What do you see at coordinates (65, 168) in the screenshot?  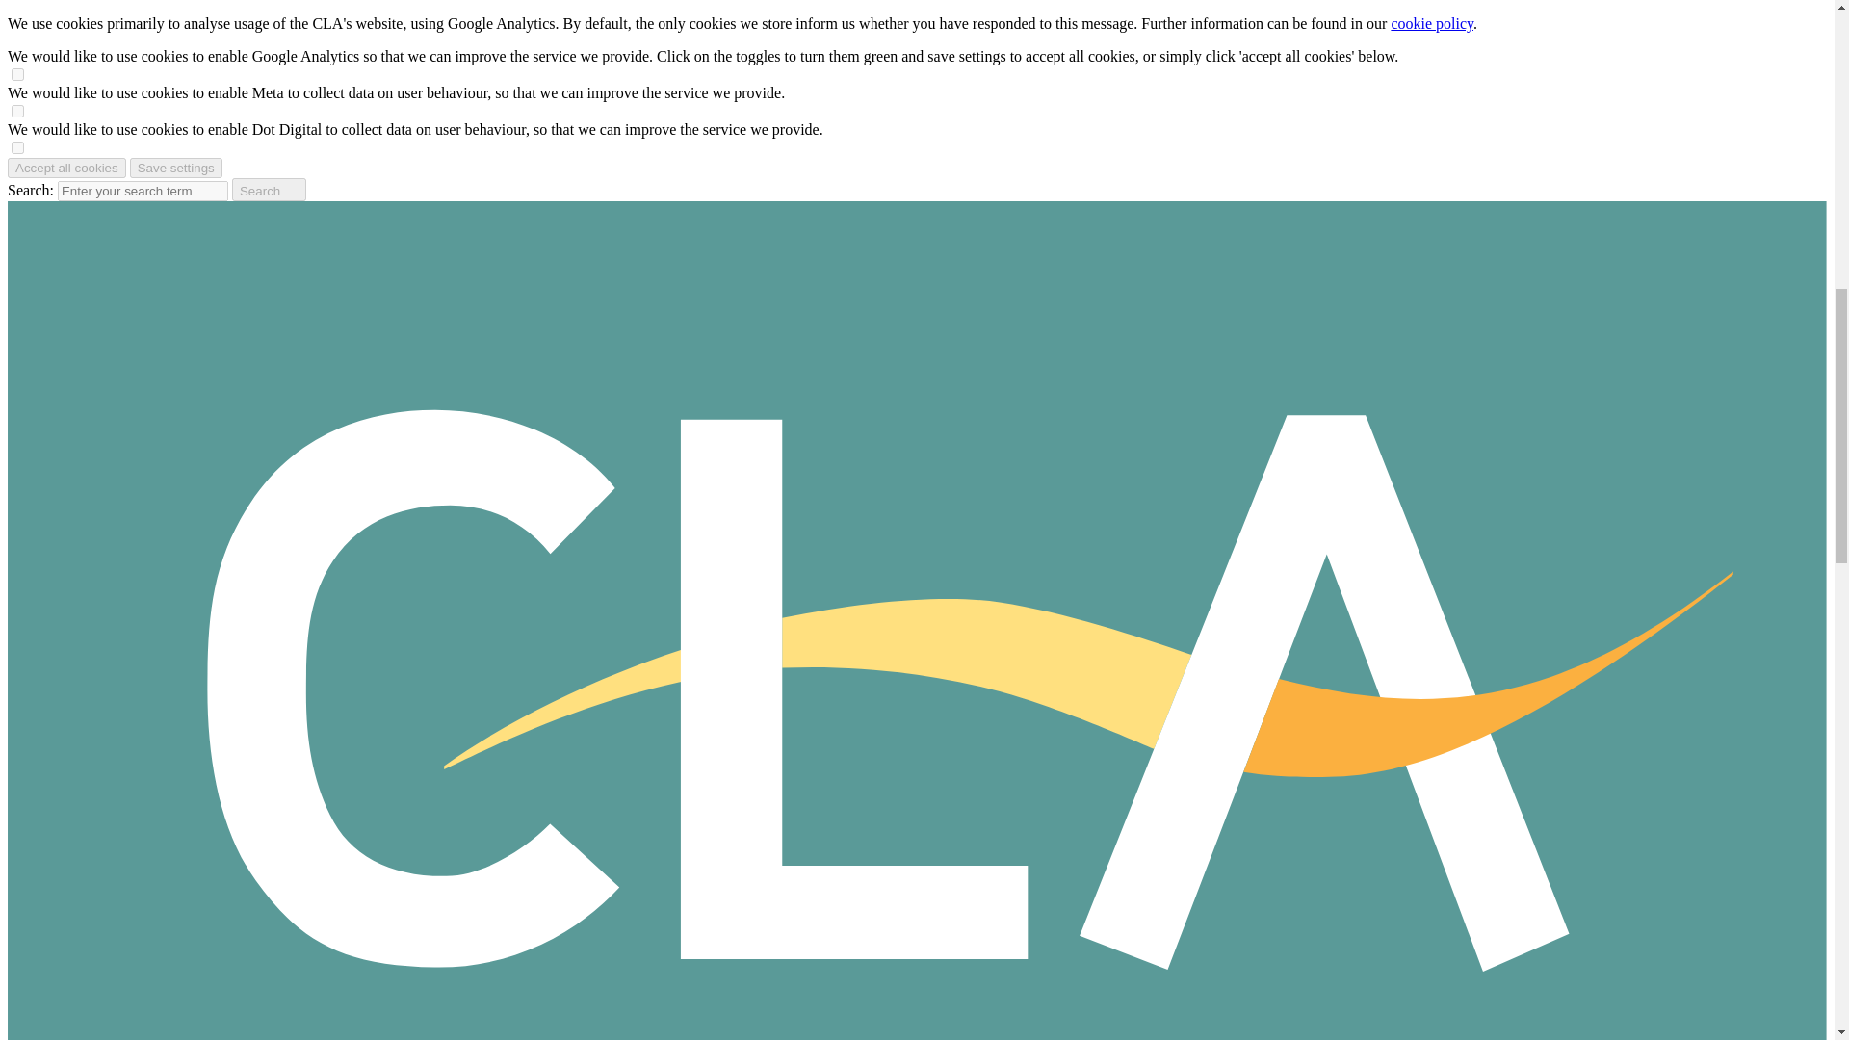 I see `Accept all cookies` at bounding box center [65, 168].